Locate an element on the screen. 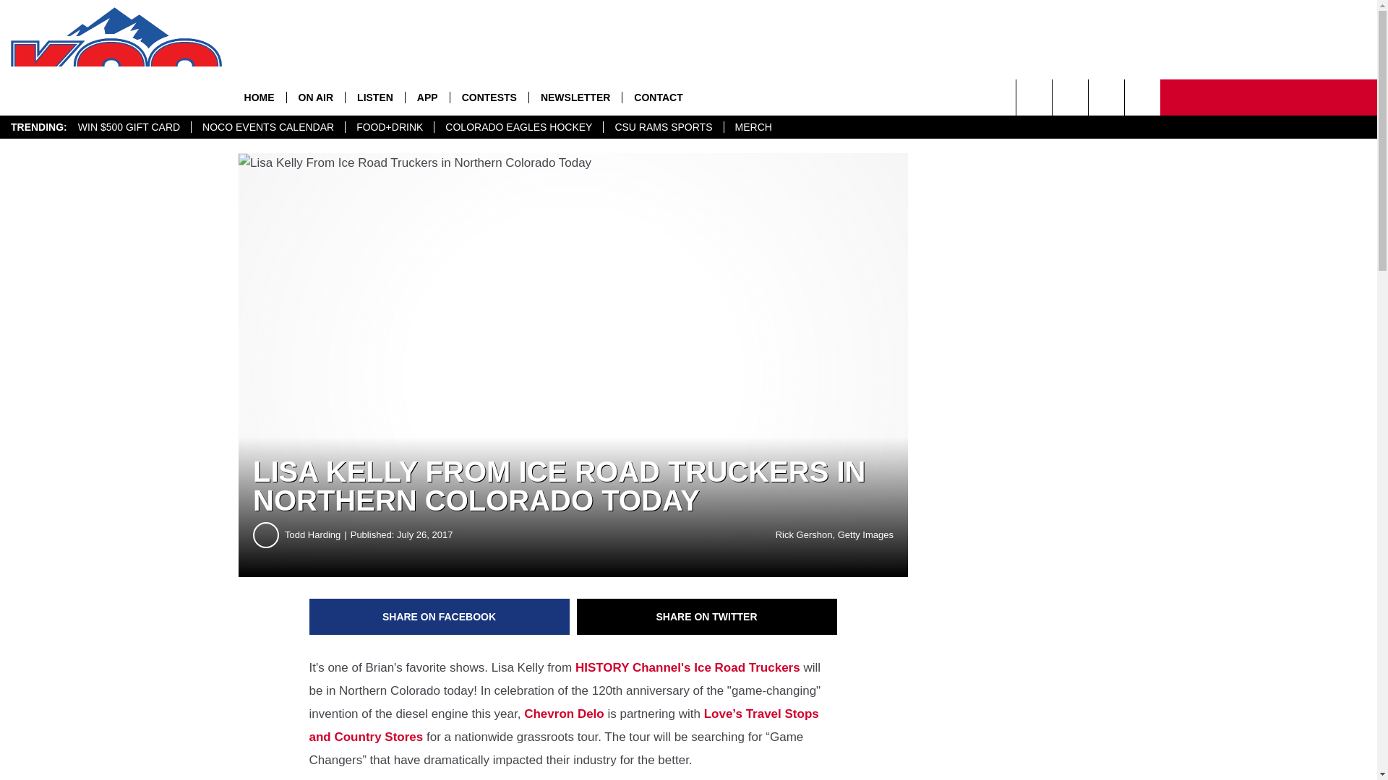 Image resolution: width=1388 pixels, height=780 pixels. CONTACT is located at coordinates (658, 97).